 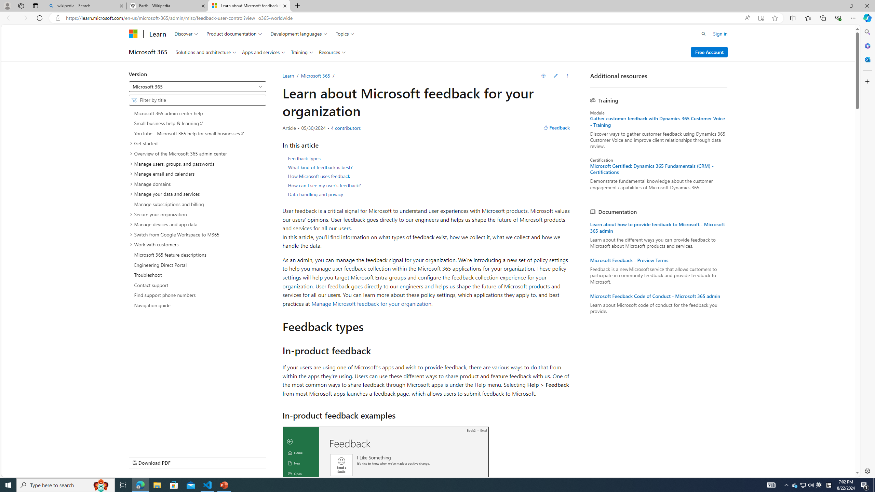 What do you see at coordinates (792, 18) in the screenshot?
I see `Split screen` at bounding box center [792, 18].